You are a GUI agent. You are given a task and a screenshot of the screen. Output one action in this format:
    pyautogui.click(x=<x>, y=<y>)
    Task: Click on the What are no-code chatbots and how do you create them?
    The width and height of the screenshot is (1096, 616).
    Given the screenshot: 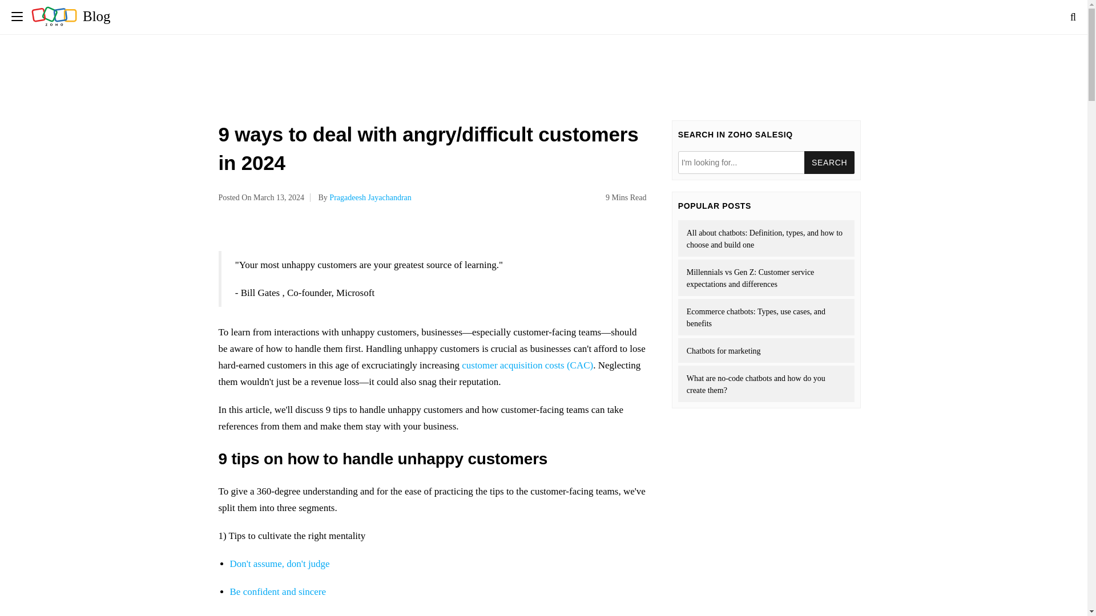 What is the action you would take?
    pyautogui.click(x=766, y=384)
    